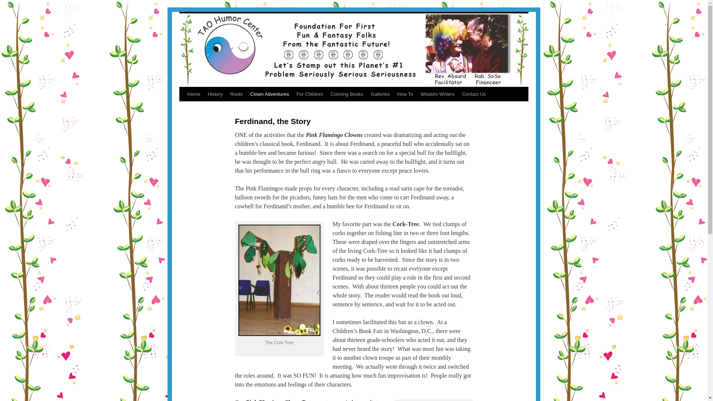 The width and height of the screenshot is (713, 401). Describe the element at coordinates (215, 94) in the screenshot. I see `History` at that location.